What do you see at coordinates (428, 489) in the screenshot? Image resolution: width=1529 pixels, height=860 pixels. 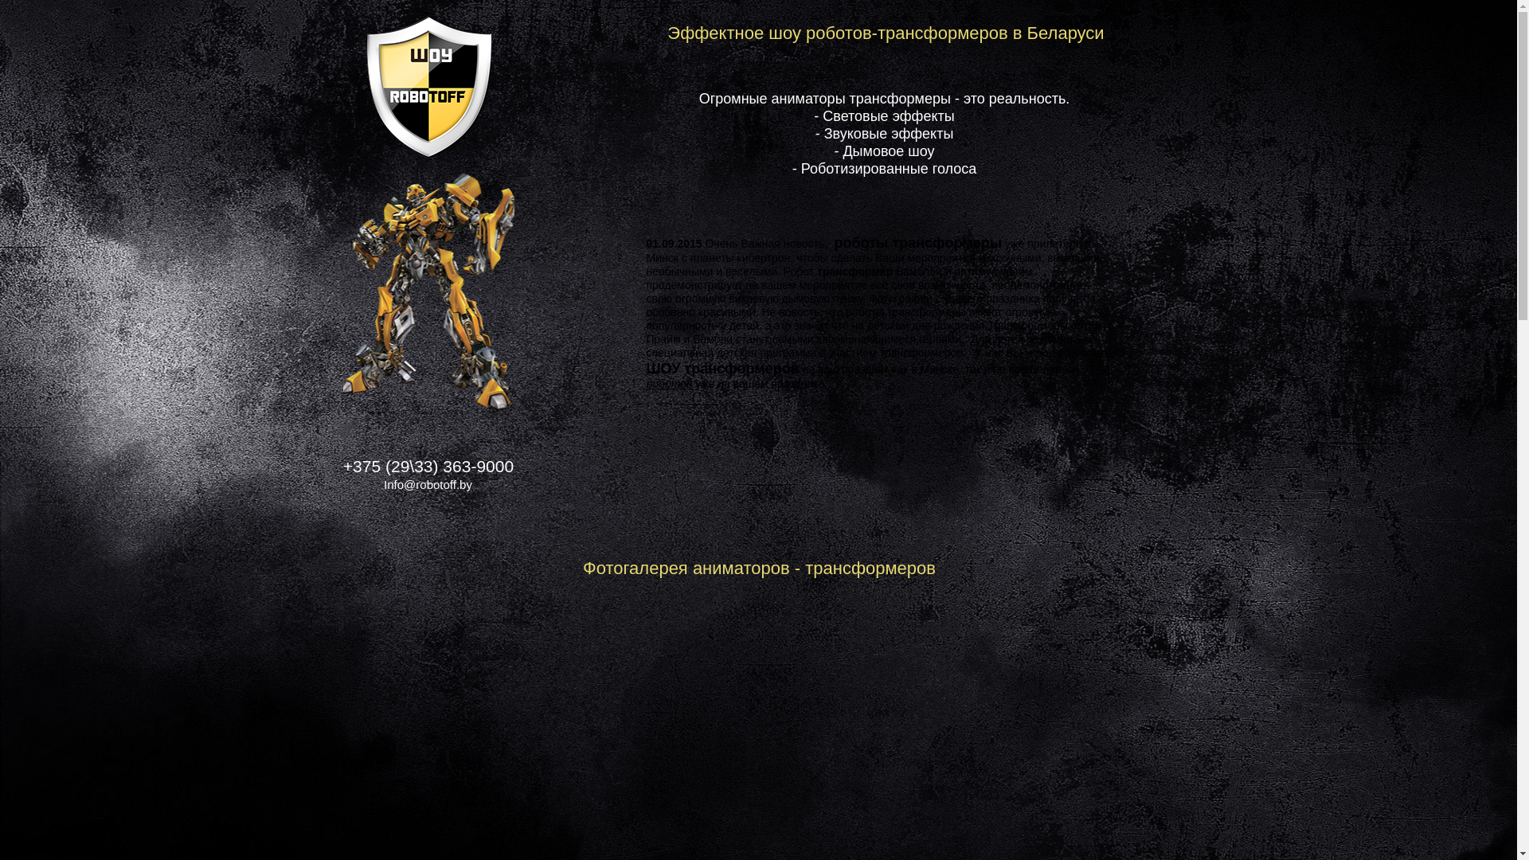 I see `Info@robotoff.by` at bounding box center [428, 489].